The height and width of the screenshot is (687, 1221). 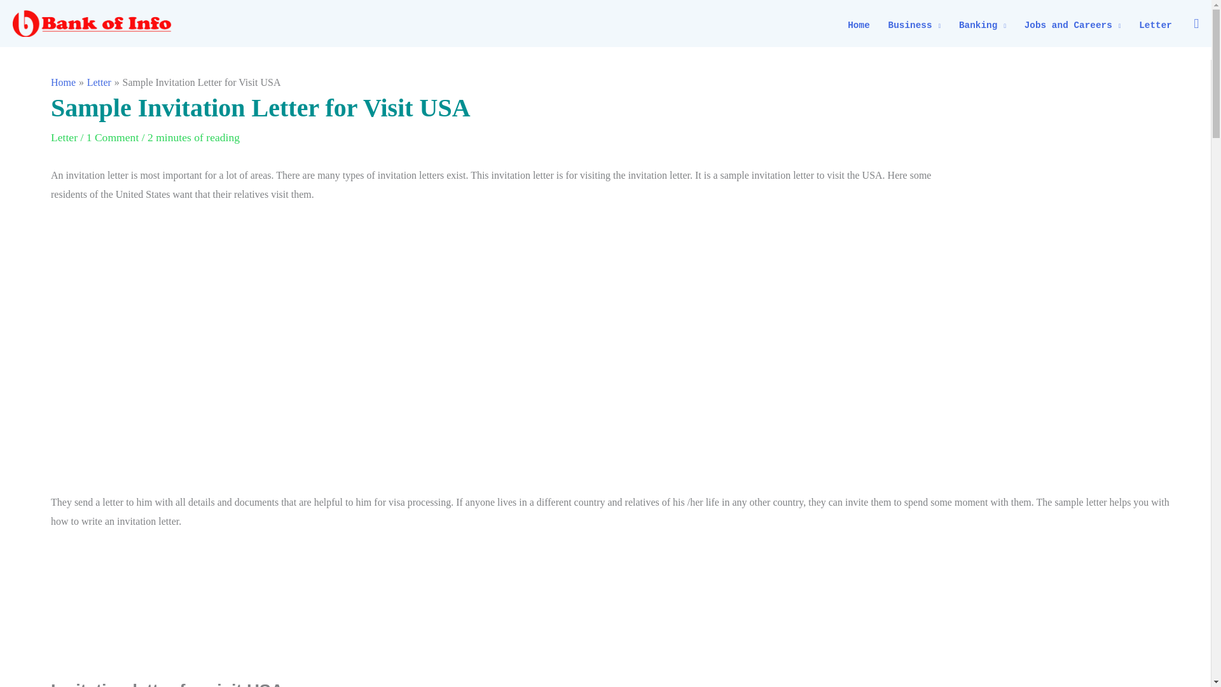 I want to click on Advertisement, so click(x=617, y=424).